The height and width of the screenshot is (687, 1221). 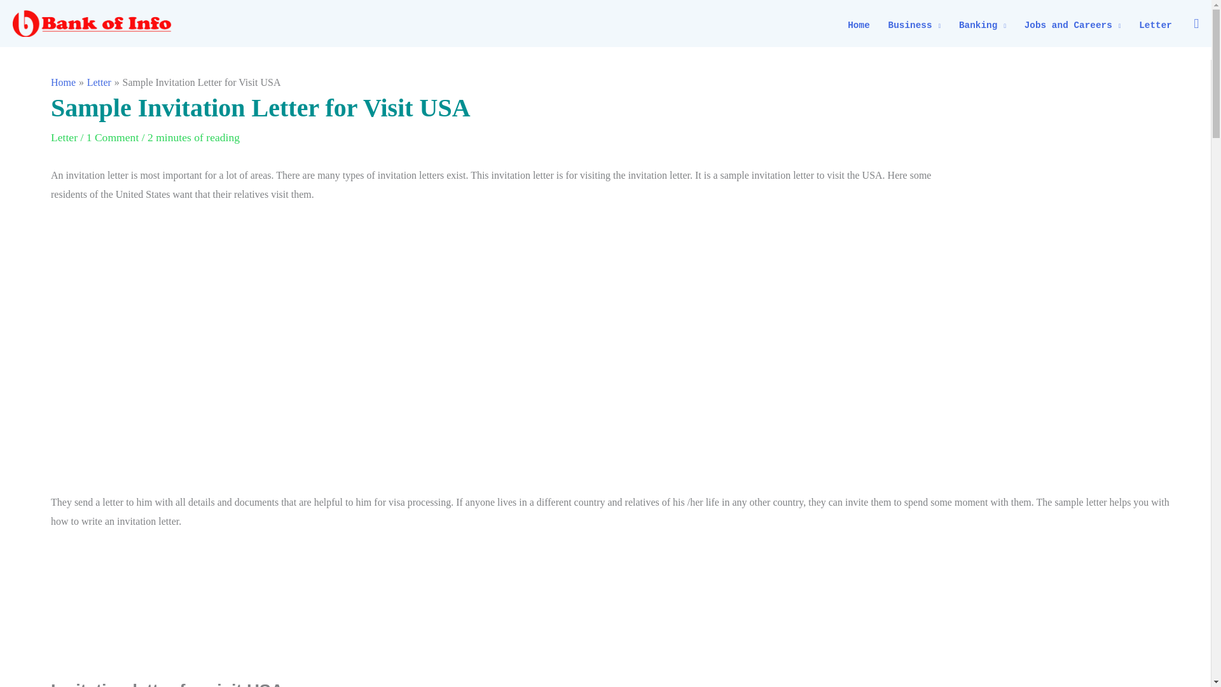 I want to click on Advertisement, so click(x=617, y=424).